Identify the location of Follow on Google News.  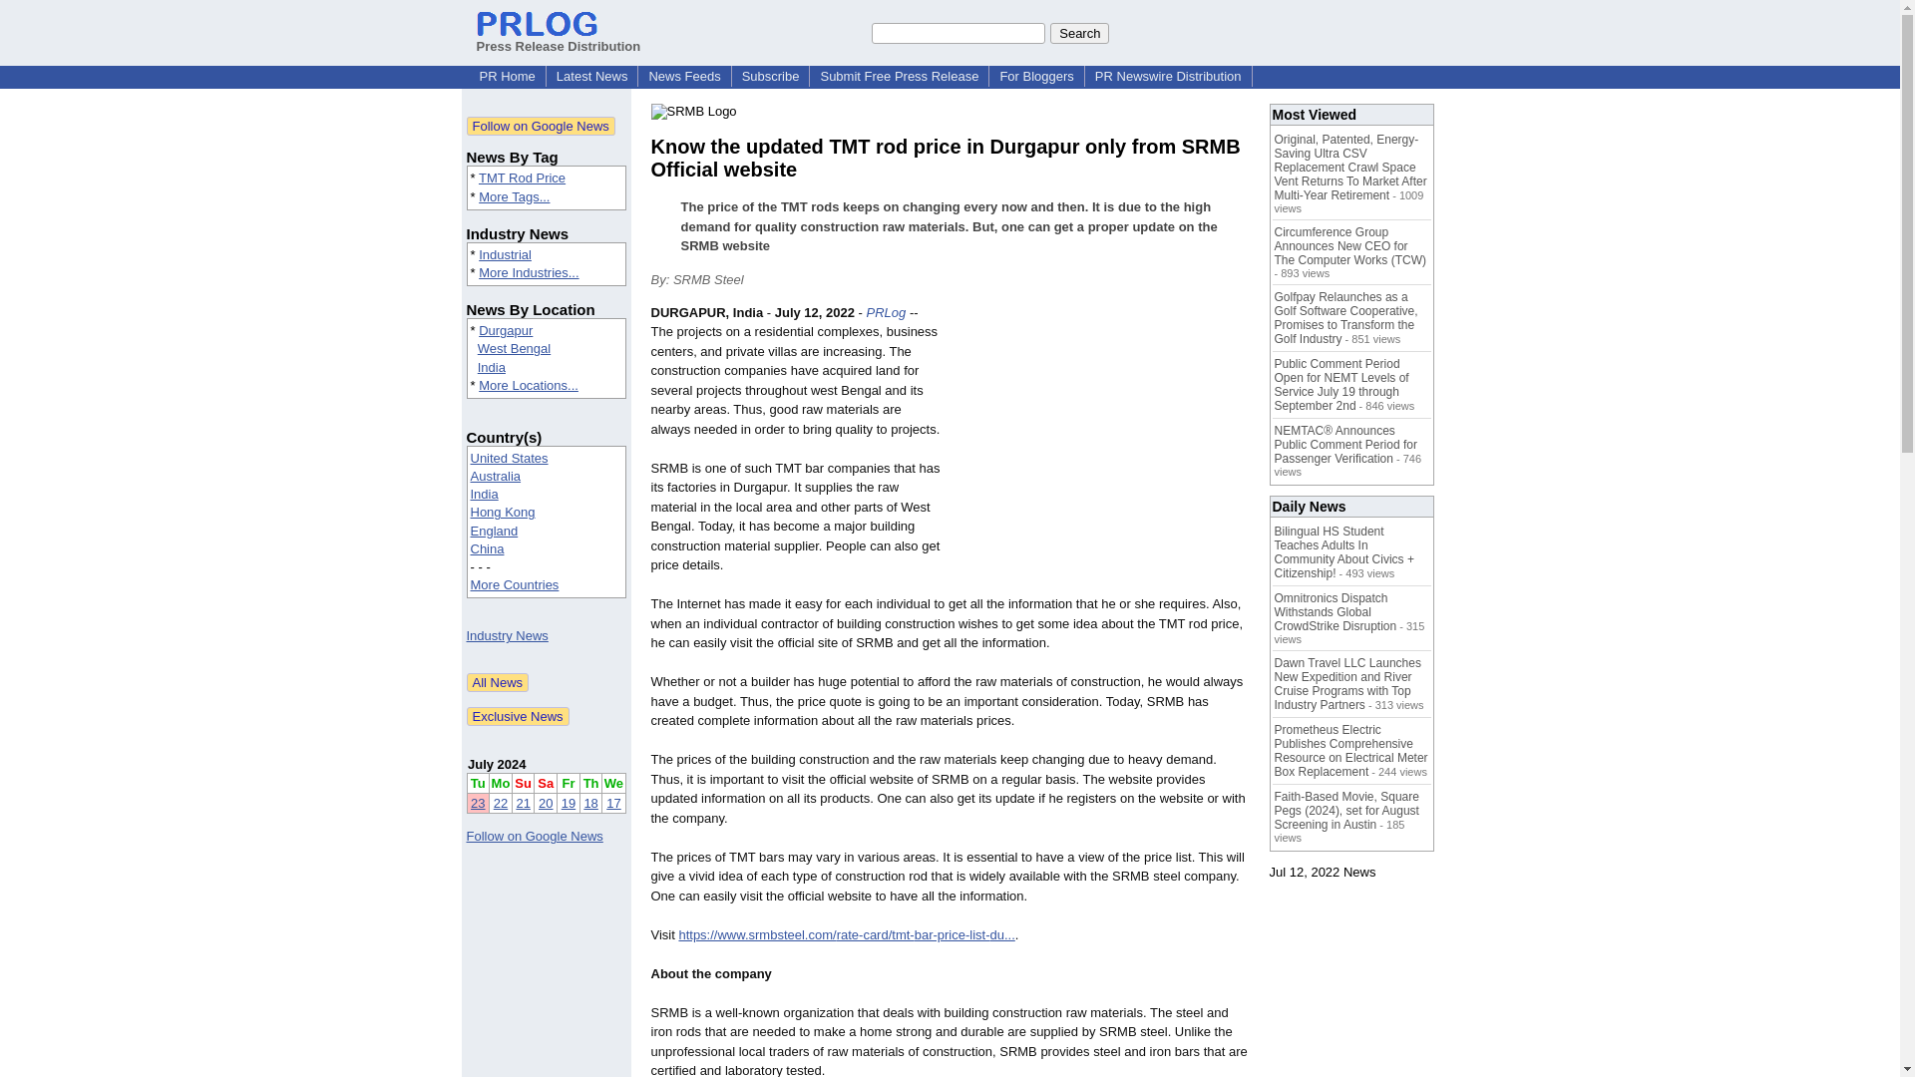
(541, 126).